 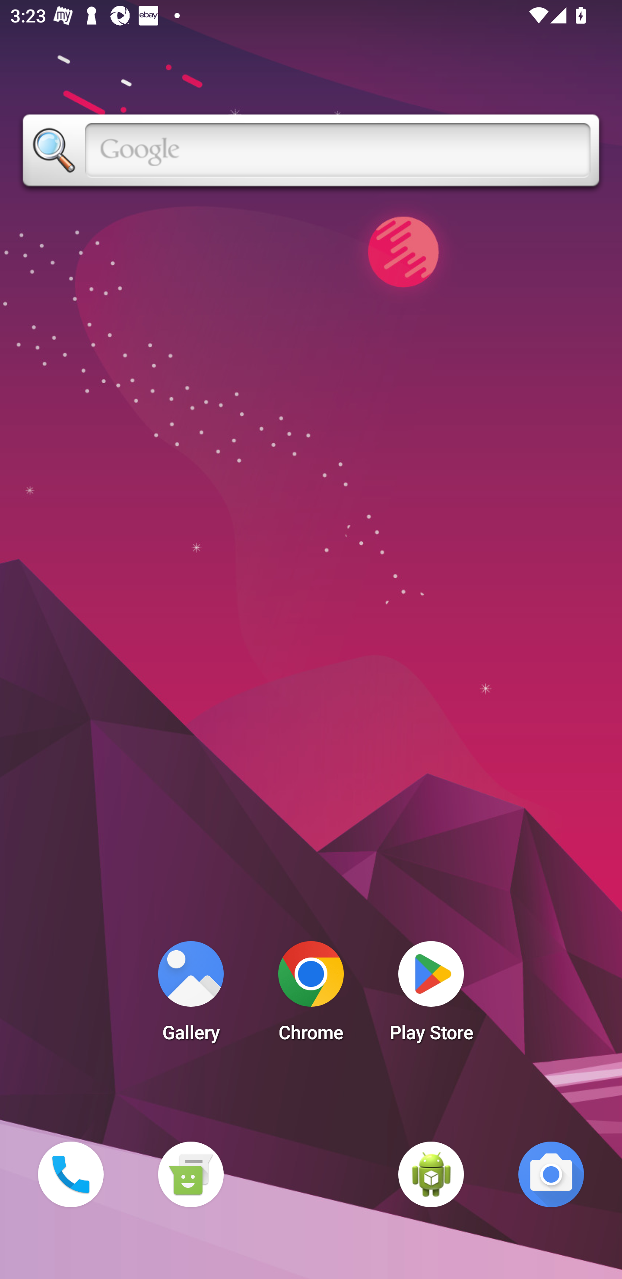 What do you see at coordinates (431, 996) in the screenshot?
I see `Play Store` at bounding box center [431, 996].